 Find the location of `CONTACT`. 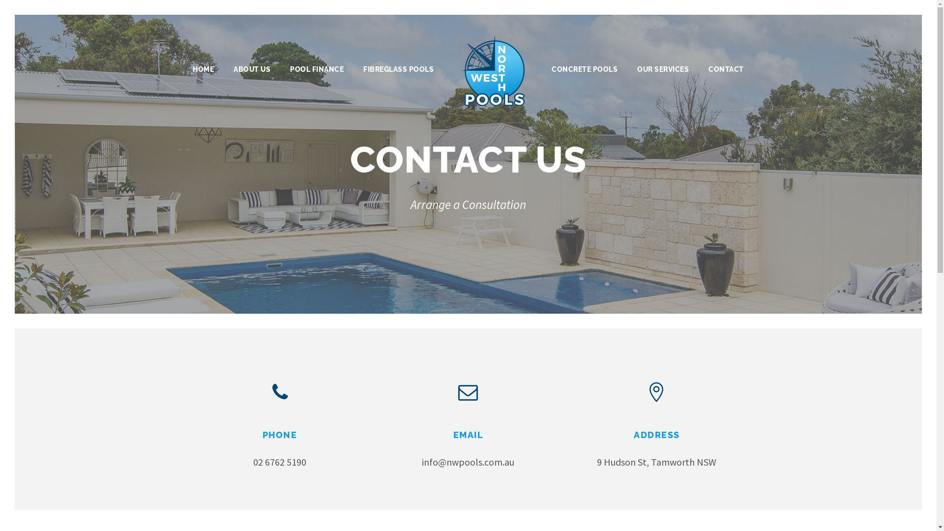

CONTACT is located at coordinates (726, 68).